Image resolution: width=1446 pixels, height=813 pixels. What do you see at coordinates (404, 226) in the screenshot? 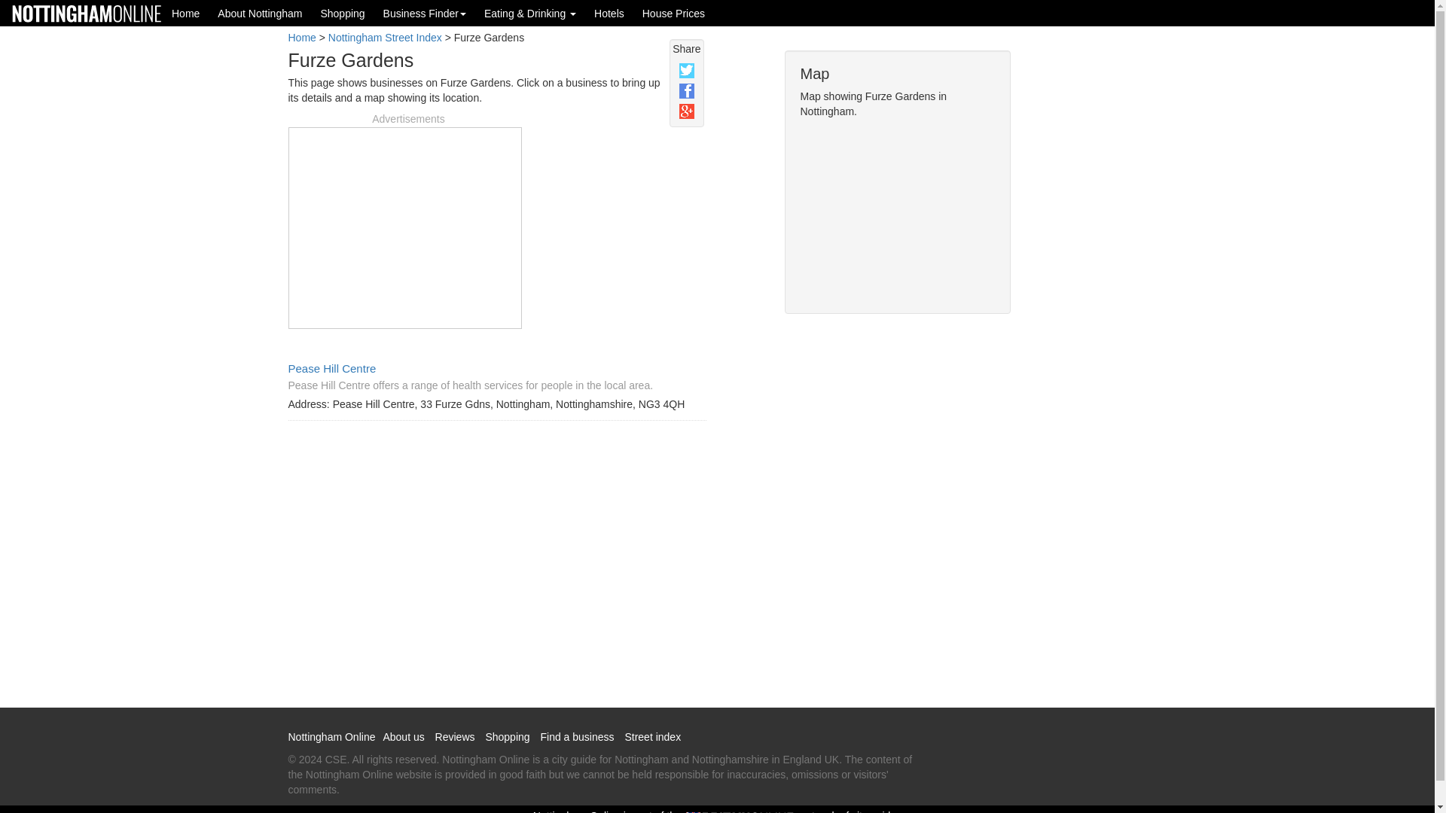
I see `Advertisement` at bounding box center [404, 226].